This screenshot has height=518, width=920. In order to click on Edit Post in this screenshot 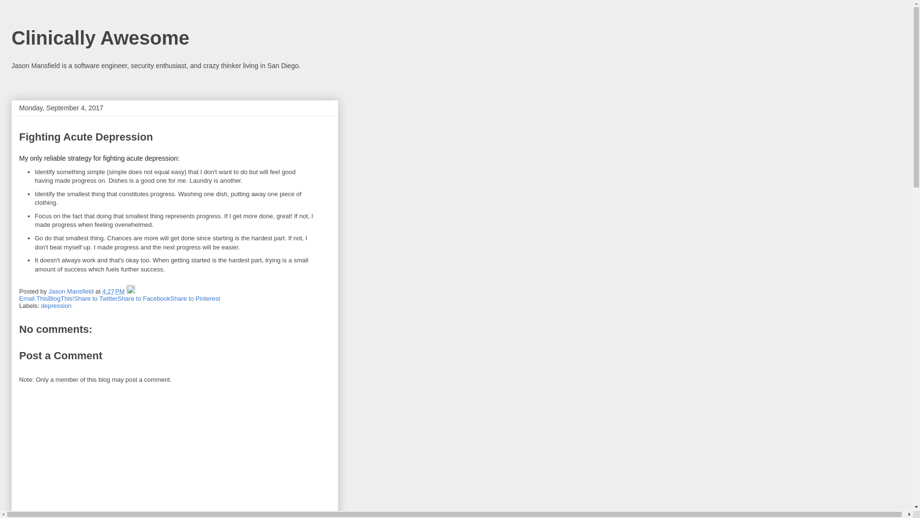, I will do `click(131, 291)`.